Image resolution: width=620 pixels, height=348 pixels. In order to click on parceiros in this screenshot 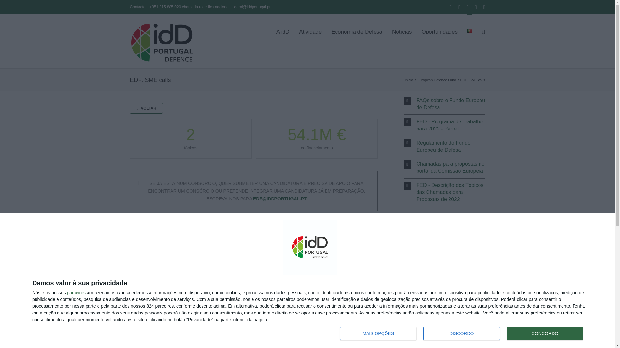, I will do `click(76, 292)`.